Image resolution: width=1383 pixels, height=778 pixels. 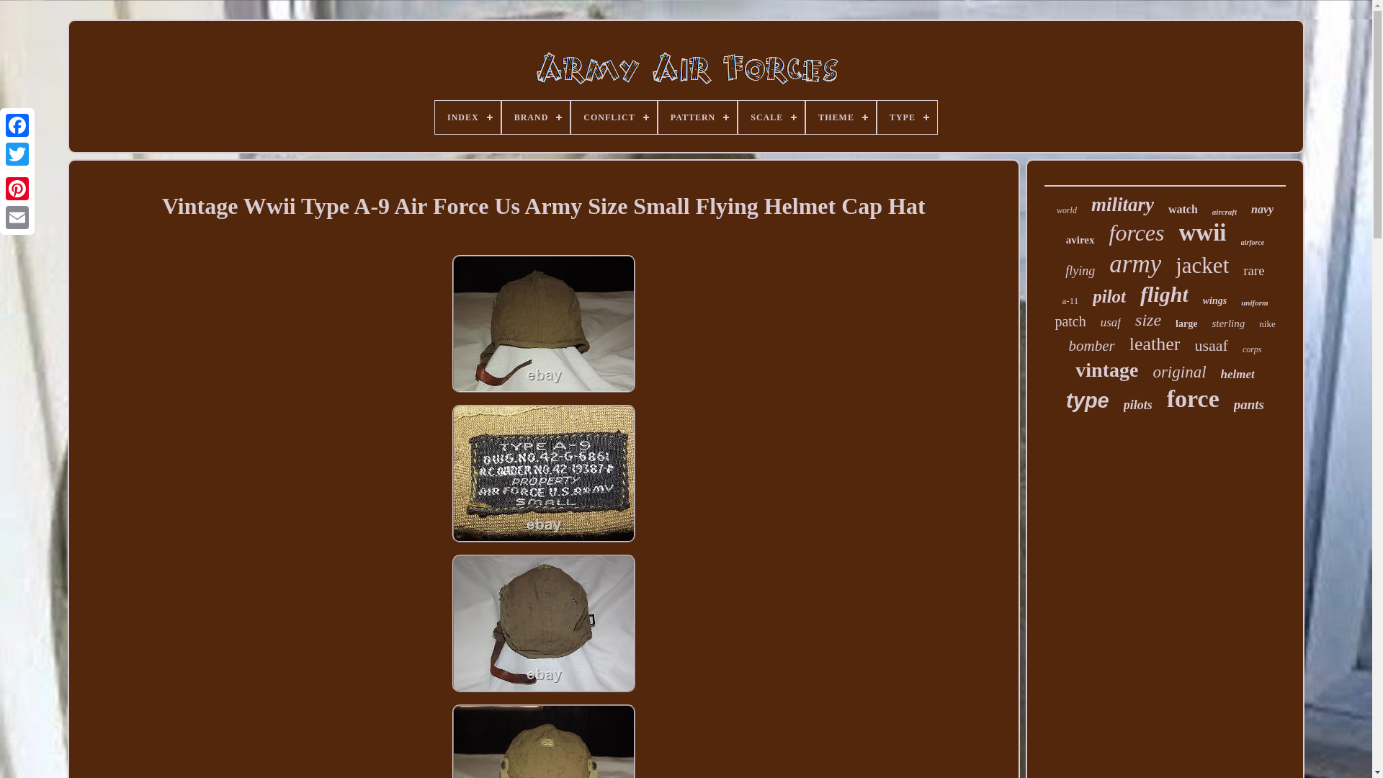 I want to click on BRAND, so click(x=536, y=117).